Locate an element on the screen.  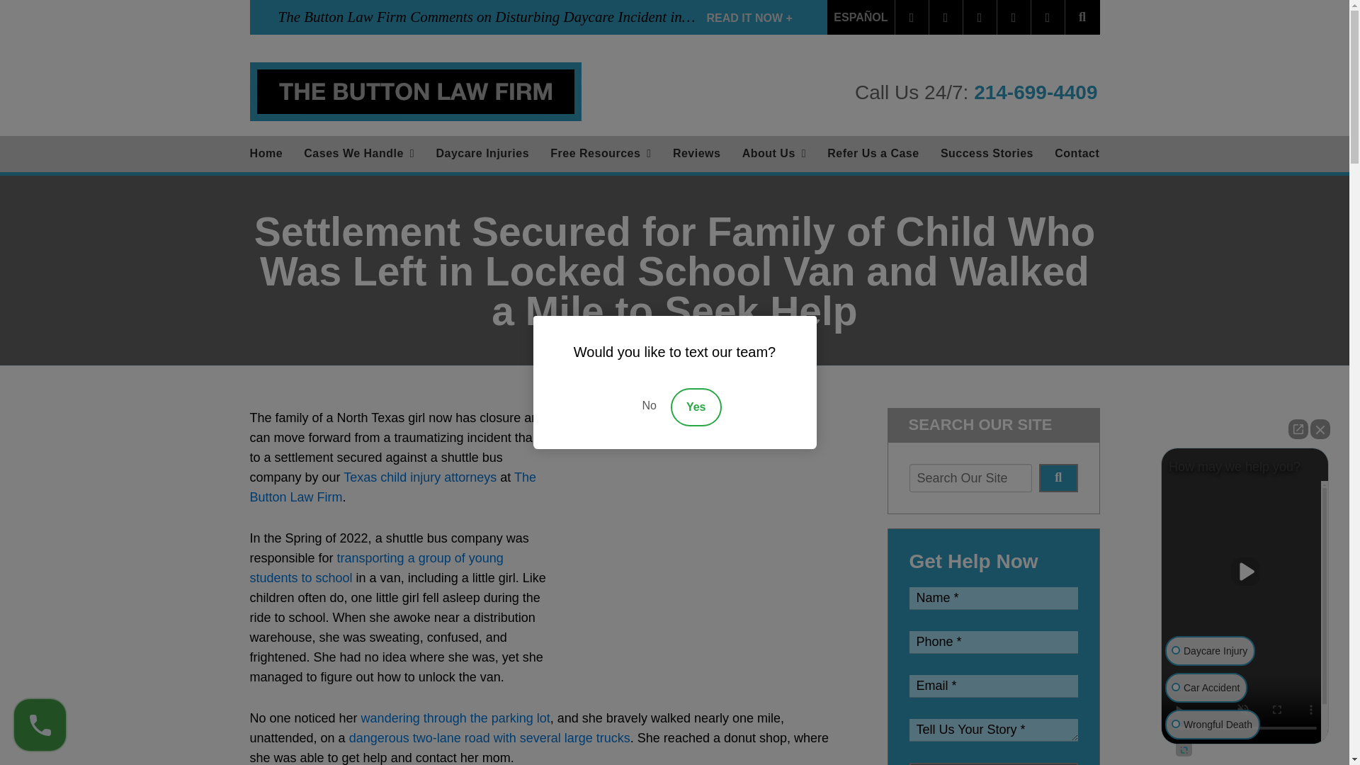
Twitter is located at coordinates (946, 17).